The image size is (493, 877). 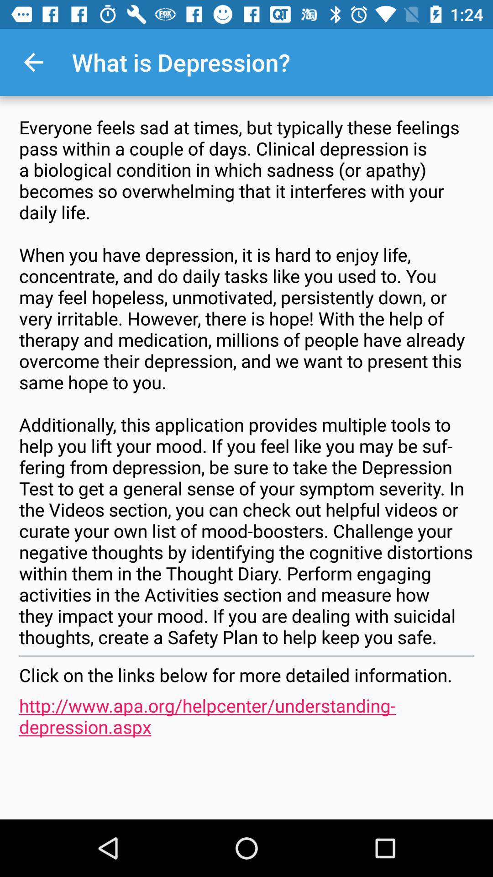 What do you see at coordinates (33, 62) in the screenshot?
I see `choose the item to the left of what is depression?  app` at bounding box center [33, 62].